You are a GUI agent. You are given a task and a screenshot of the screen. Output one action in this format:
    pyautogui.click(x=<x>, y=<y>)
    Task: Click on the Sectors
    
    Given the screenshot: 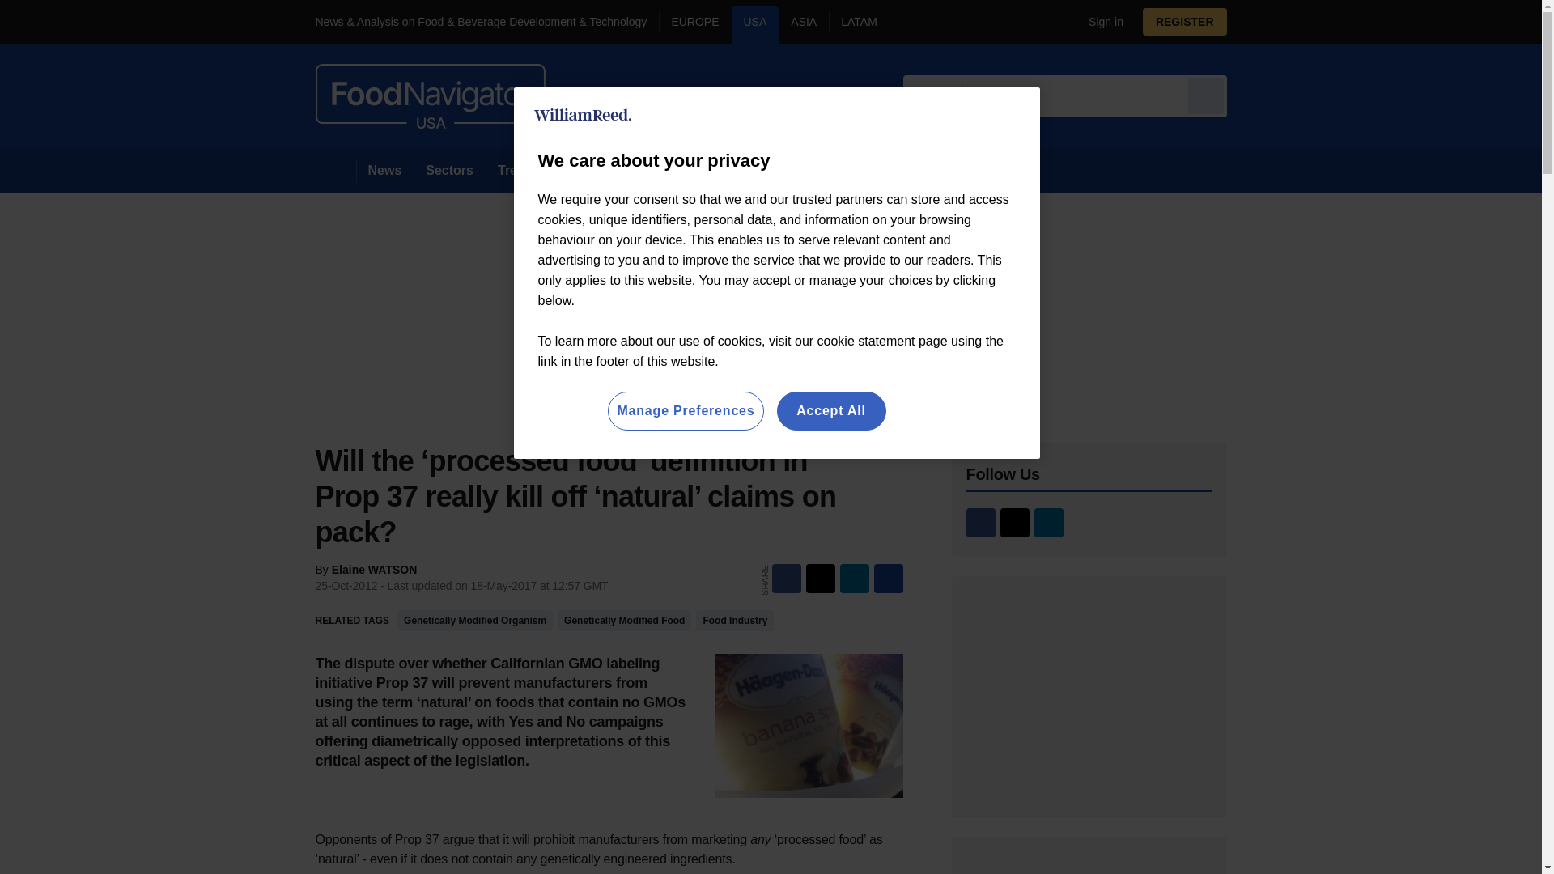 What is the action you would take?
    pyautogui.click(x=448, y=170)
    